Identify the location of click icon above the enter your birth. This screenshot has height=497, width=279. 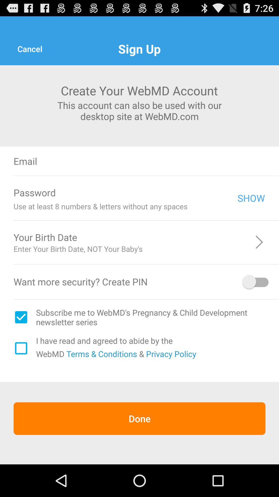
(180, 237).